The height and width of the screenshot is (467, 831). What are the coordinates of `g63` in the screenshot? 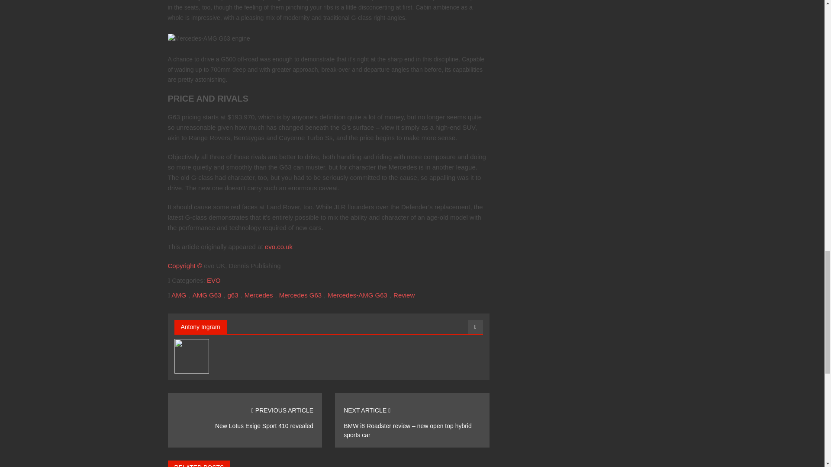 It's located at (233, 295).